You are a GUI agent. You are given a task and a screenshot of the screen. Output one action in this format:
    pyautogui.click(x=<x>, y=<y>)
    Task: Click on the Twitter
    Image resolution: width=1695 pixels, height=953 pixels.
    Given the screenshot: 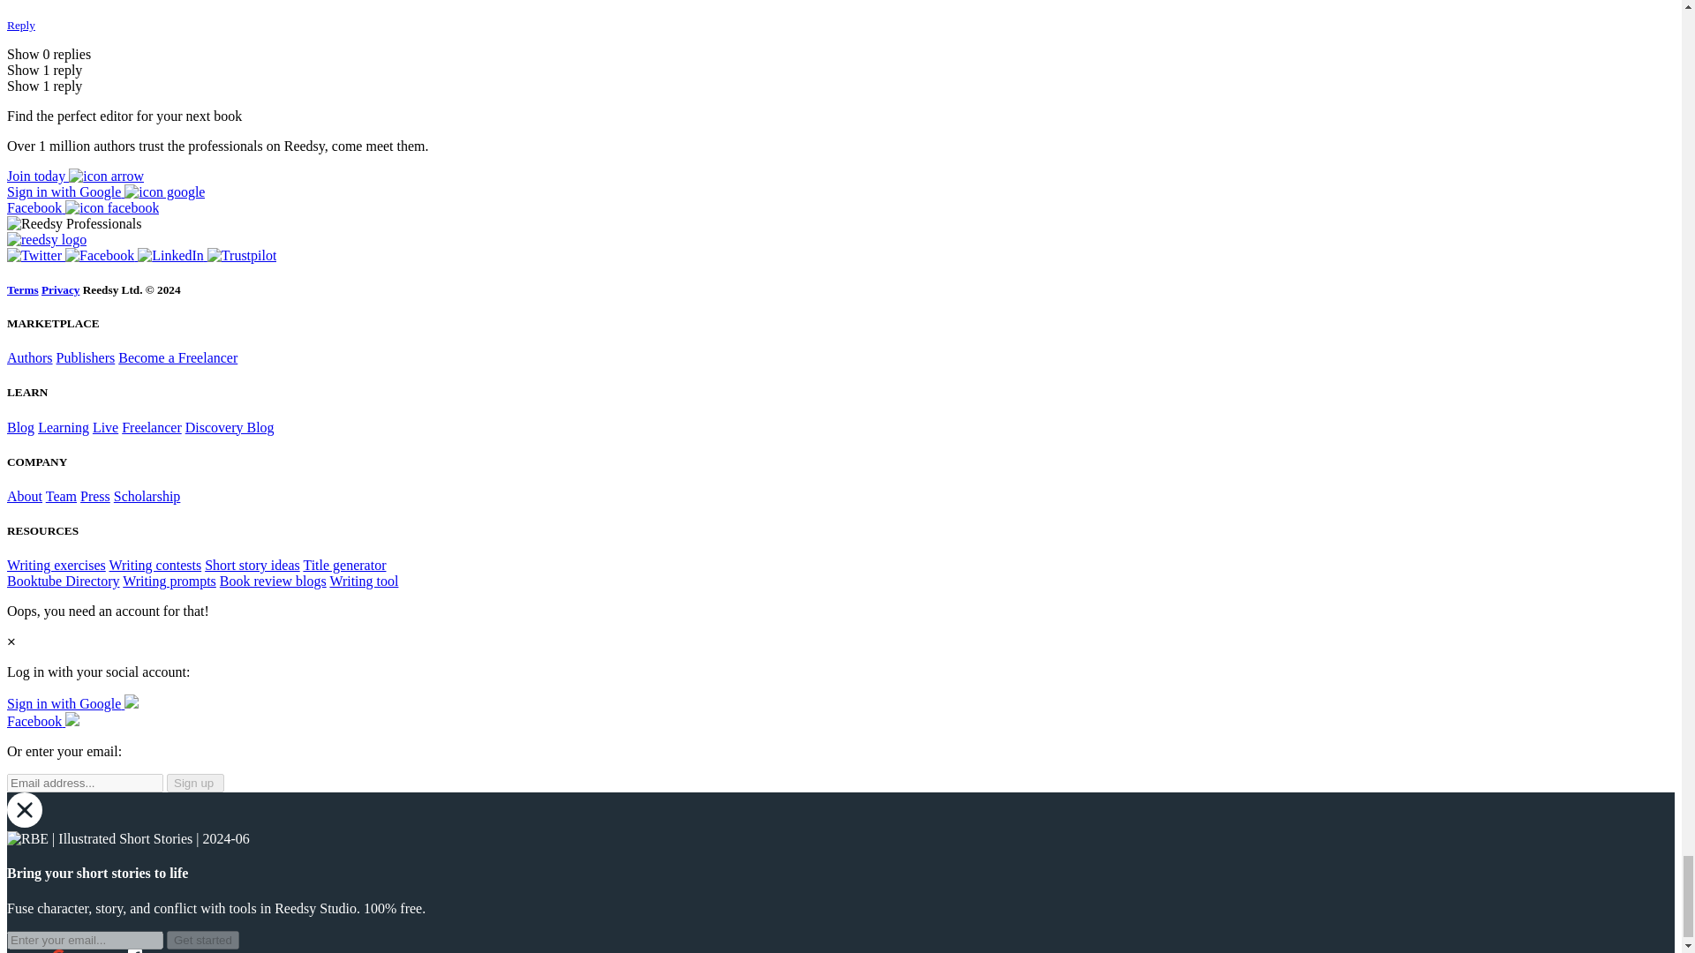 What is the action you would take?
    pyautogui.click(x=35, y=255)
    